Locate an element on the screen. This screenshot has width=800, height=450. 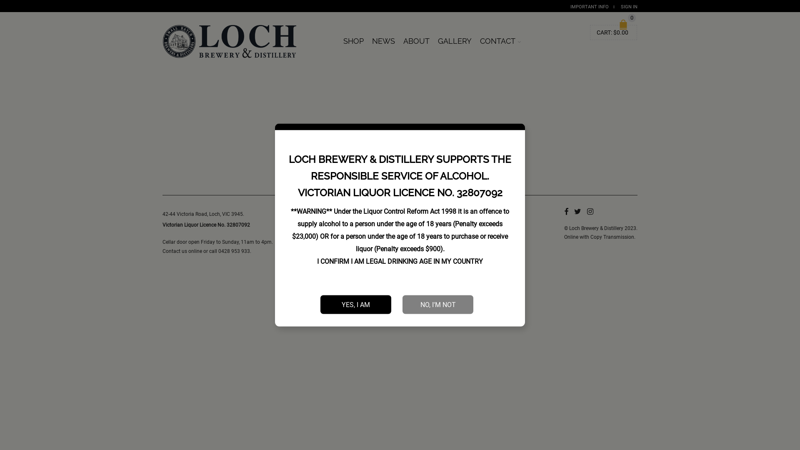
SHOP is located at coordinates (353, 41).